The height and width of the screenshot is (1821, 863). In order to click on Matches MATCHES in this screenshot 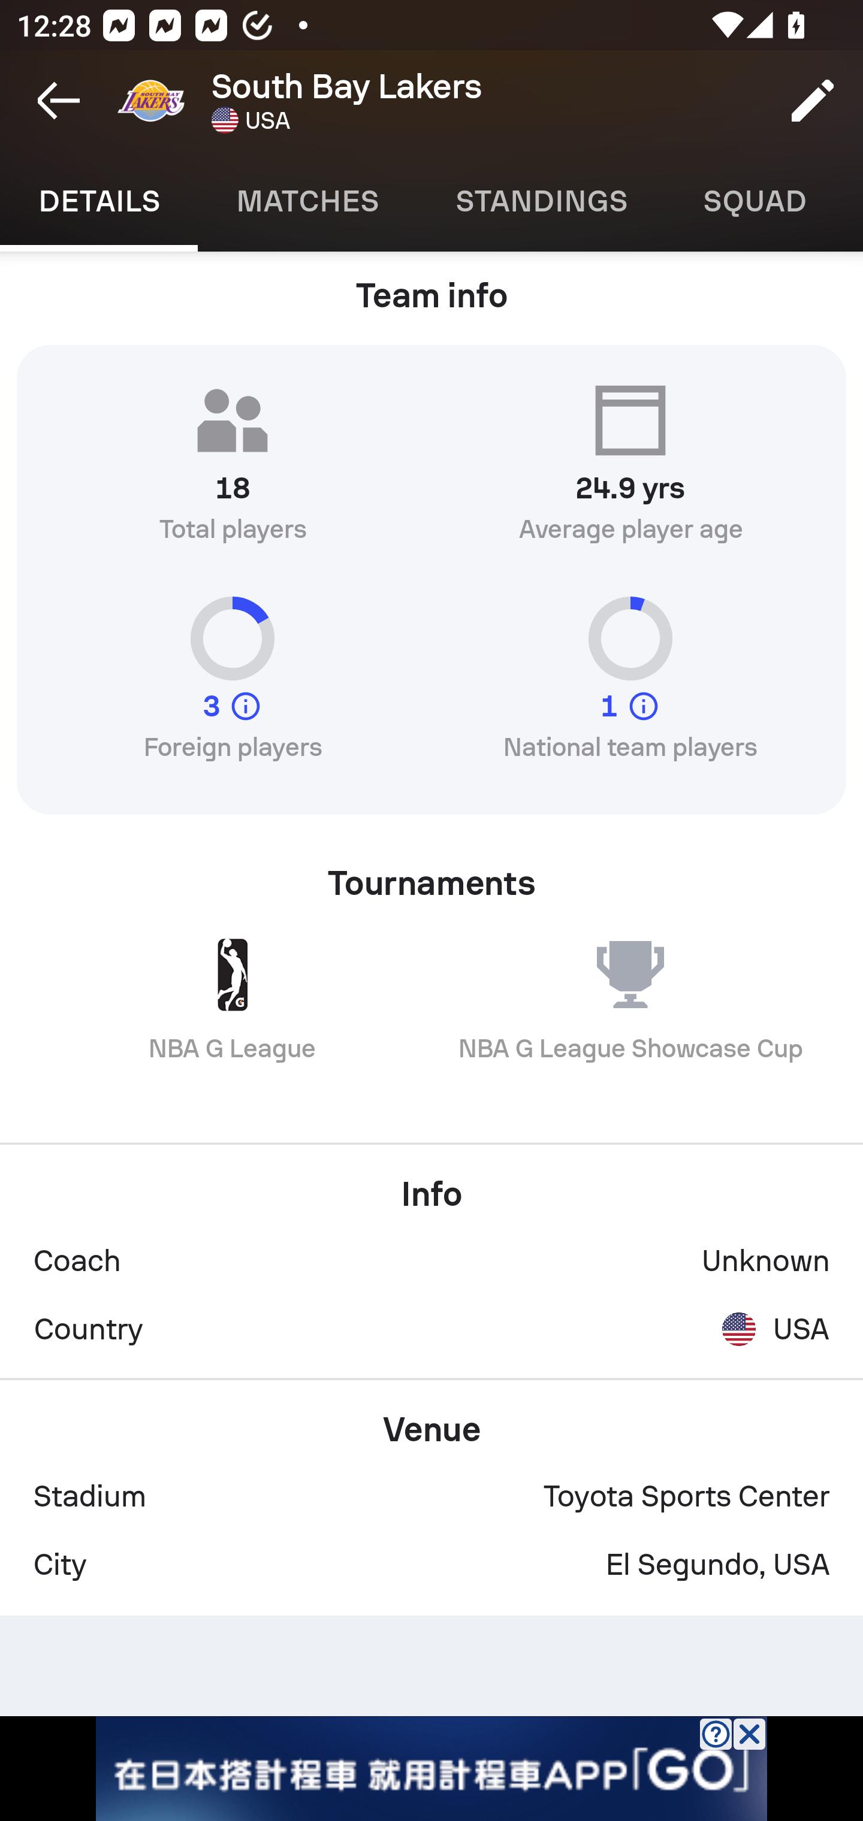, I will do `click(307, 201)`.